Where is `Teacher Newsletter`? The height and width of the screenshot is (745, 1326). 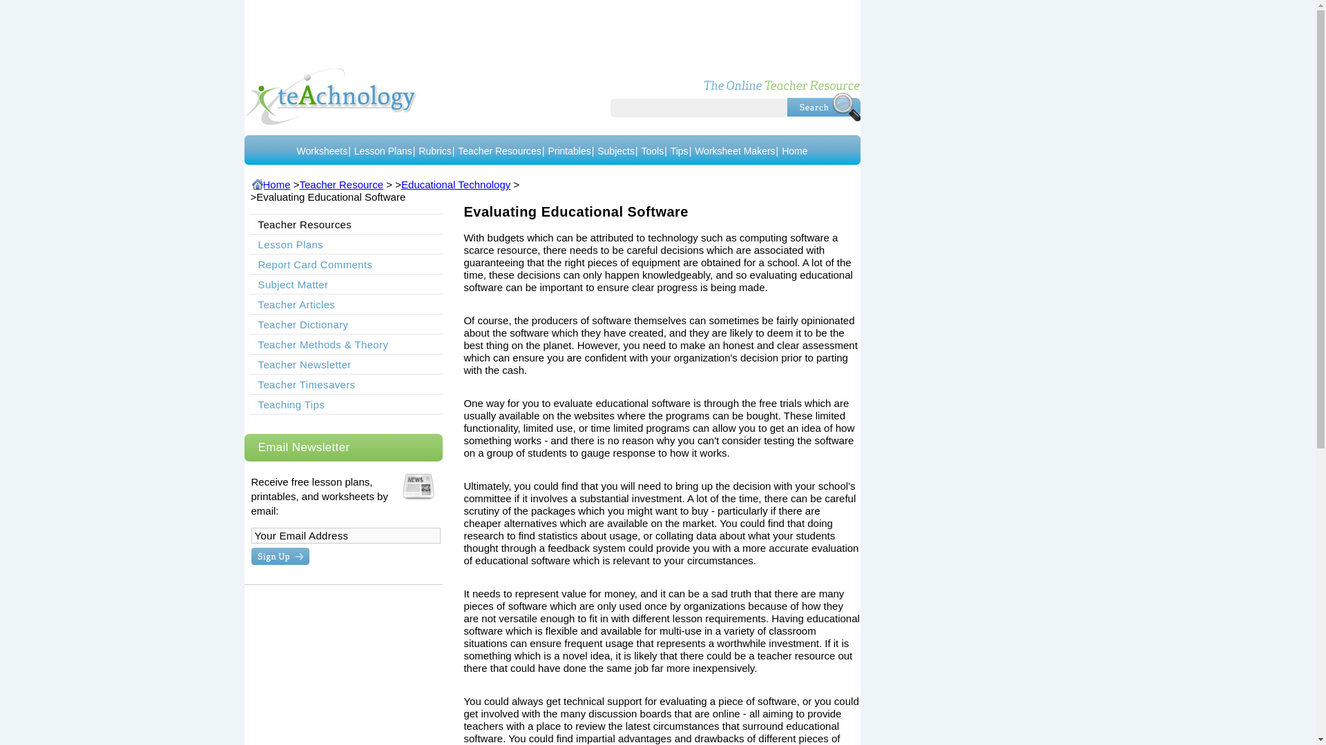 Teacher Newsletter is located at coordinates (304, 364).